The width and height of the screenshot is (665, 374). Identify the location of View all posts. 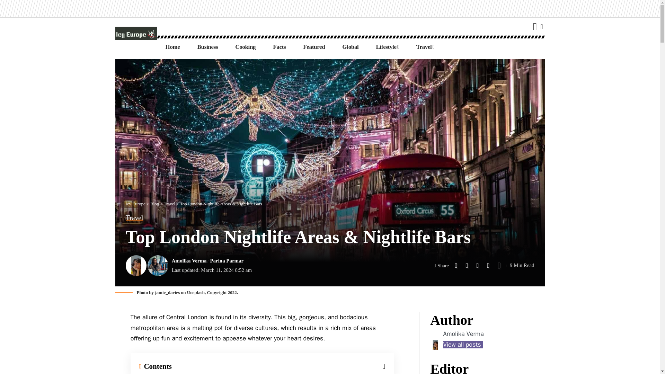
(463, 344).